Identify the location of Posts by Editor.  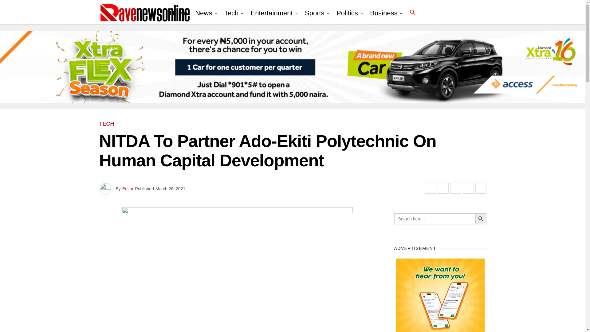
(128, 189).